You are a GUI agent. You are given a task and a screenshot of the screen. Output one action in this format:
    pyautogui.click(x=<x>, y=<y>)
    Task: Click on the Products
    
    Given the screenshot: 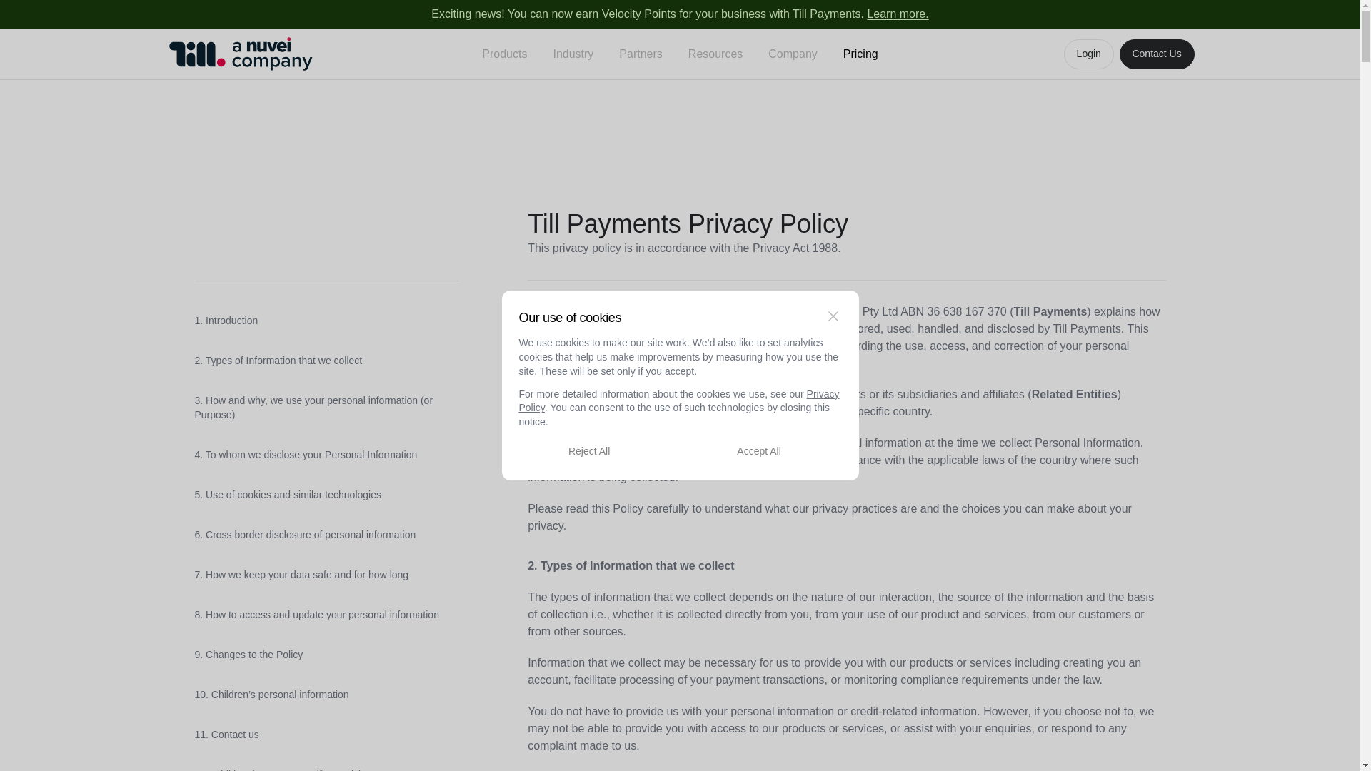 What is the action you would take?
    pyautogui.click(x=504, y=54)
    